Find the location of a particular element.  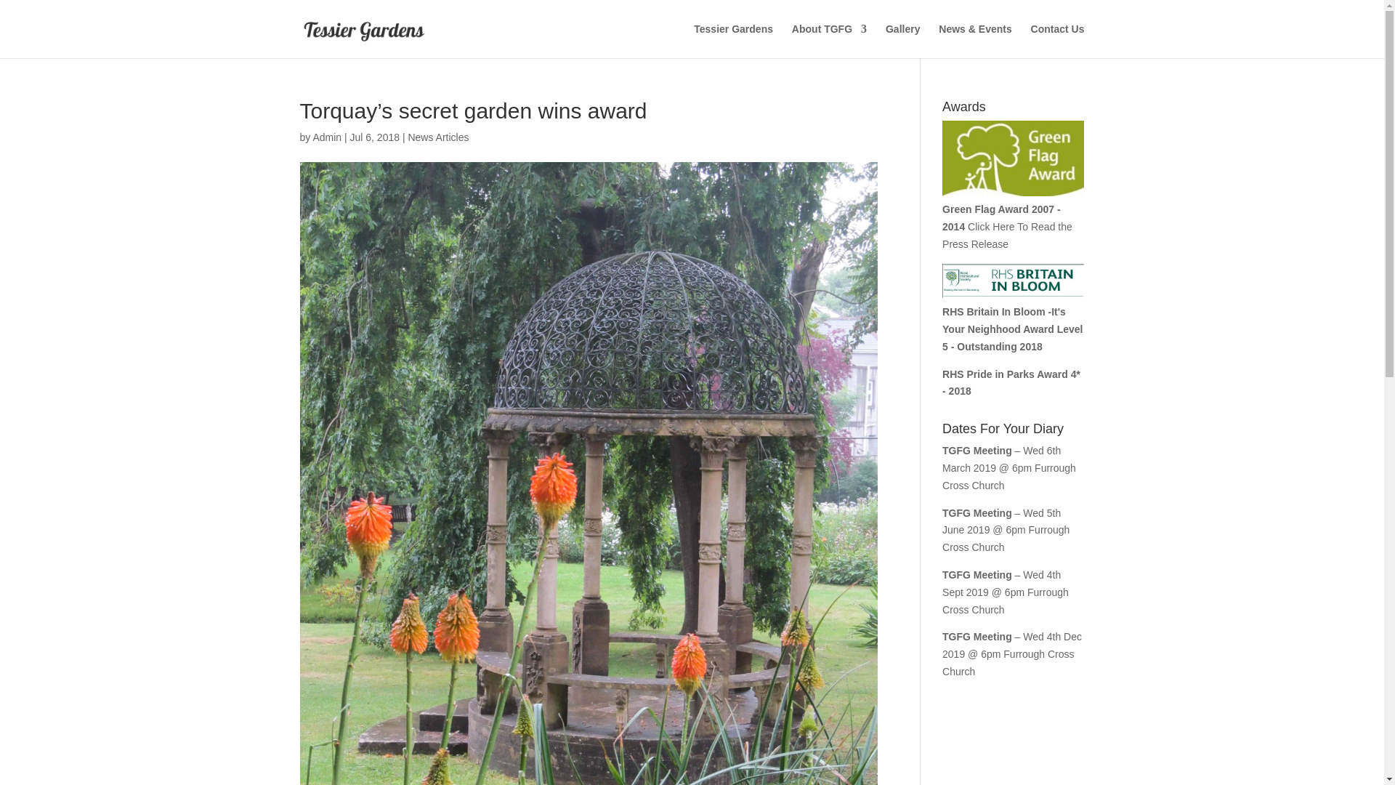

News Articles is located at coordinates (437, 137).